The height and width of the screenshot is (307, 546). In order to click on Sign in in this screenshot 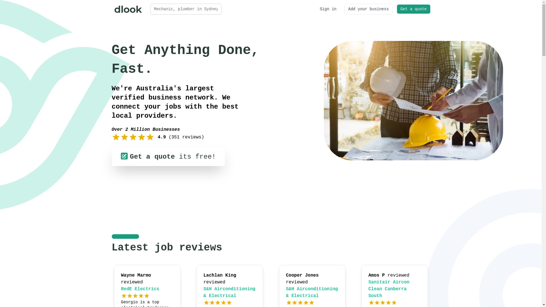, I will do `click(328, 9)`.